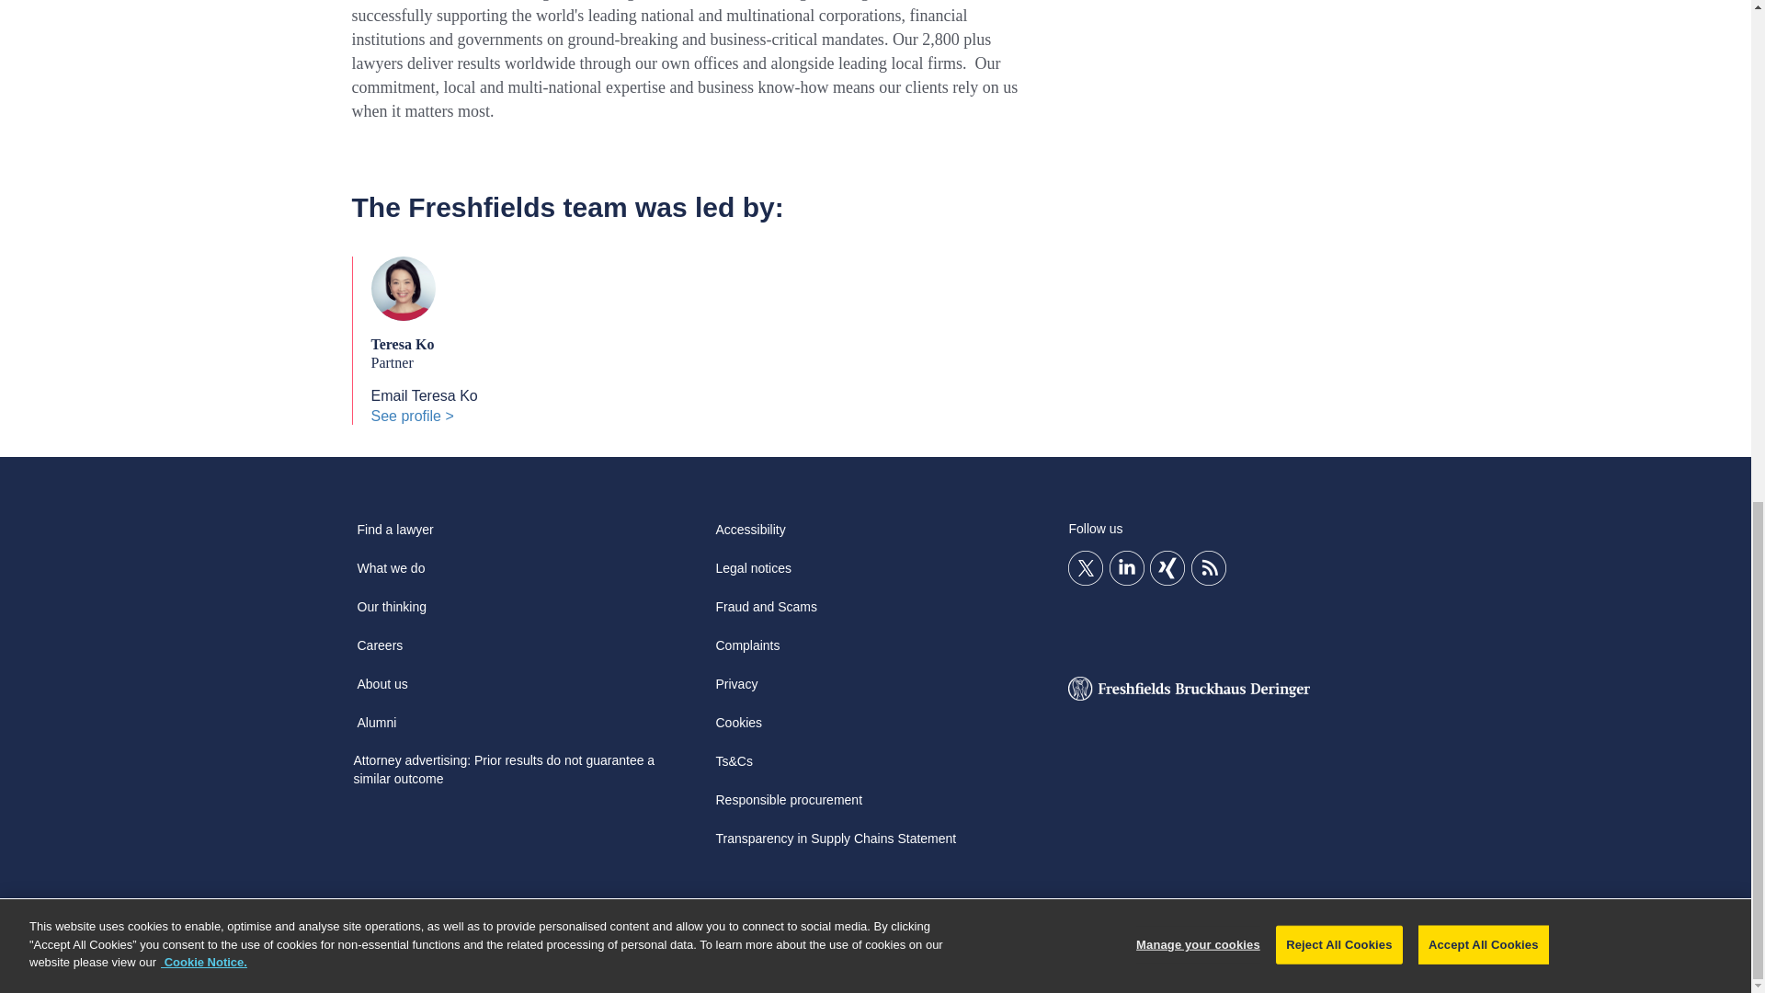 This screenshot has height=993, width=1765. I want to click on Cookies, so click(738, 729).